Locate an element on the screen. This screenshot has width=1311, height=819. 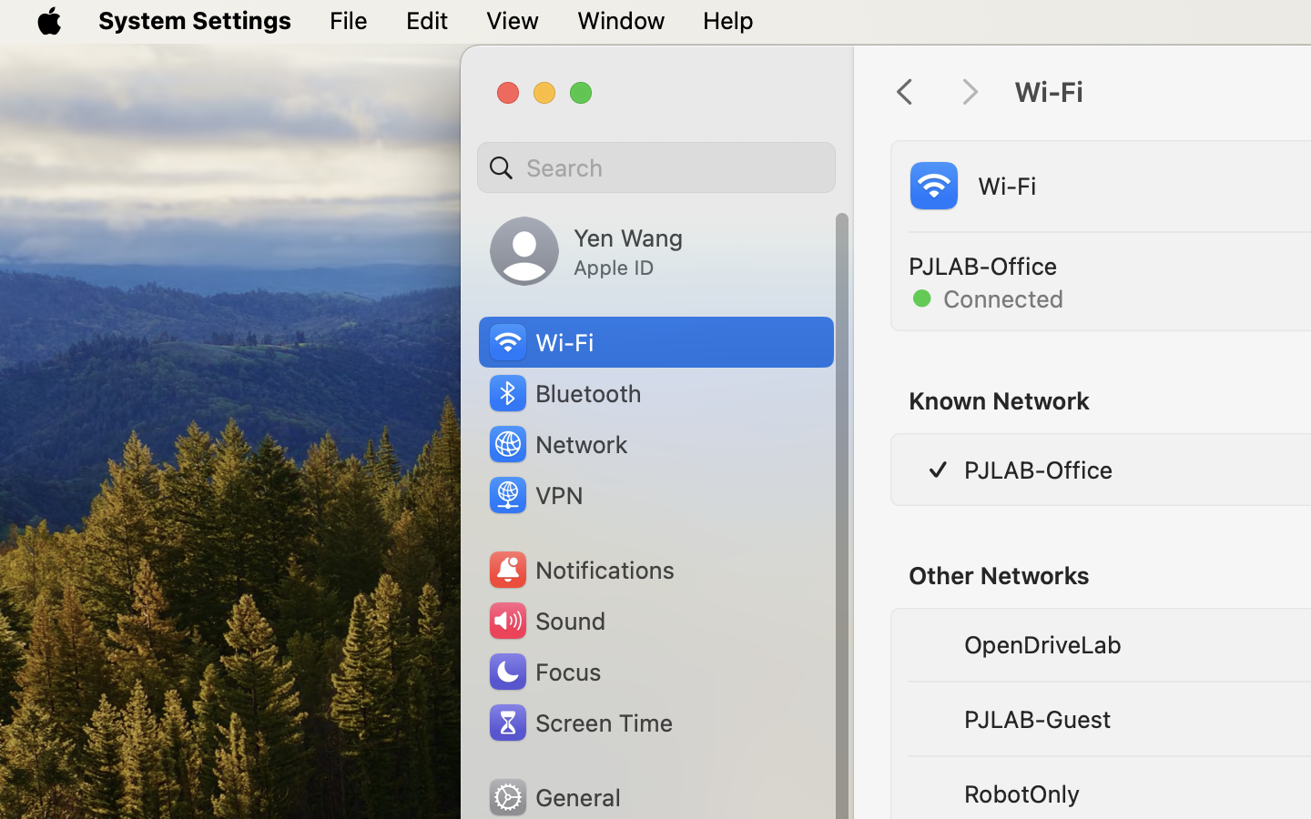
RobotOnly is located at coordinates (1021, 794).